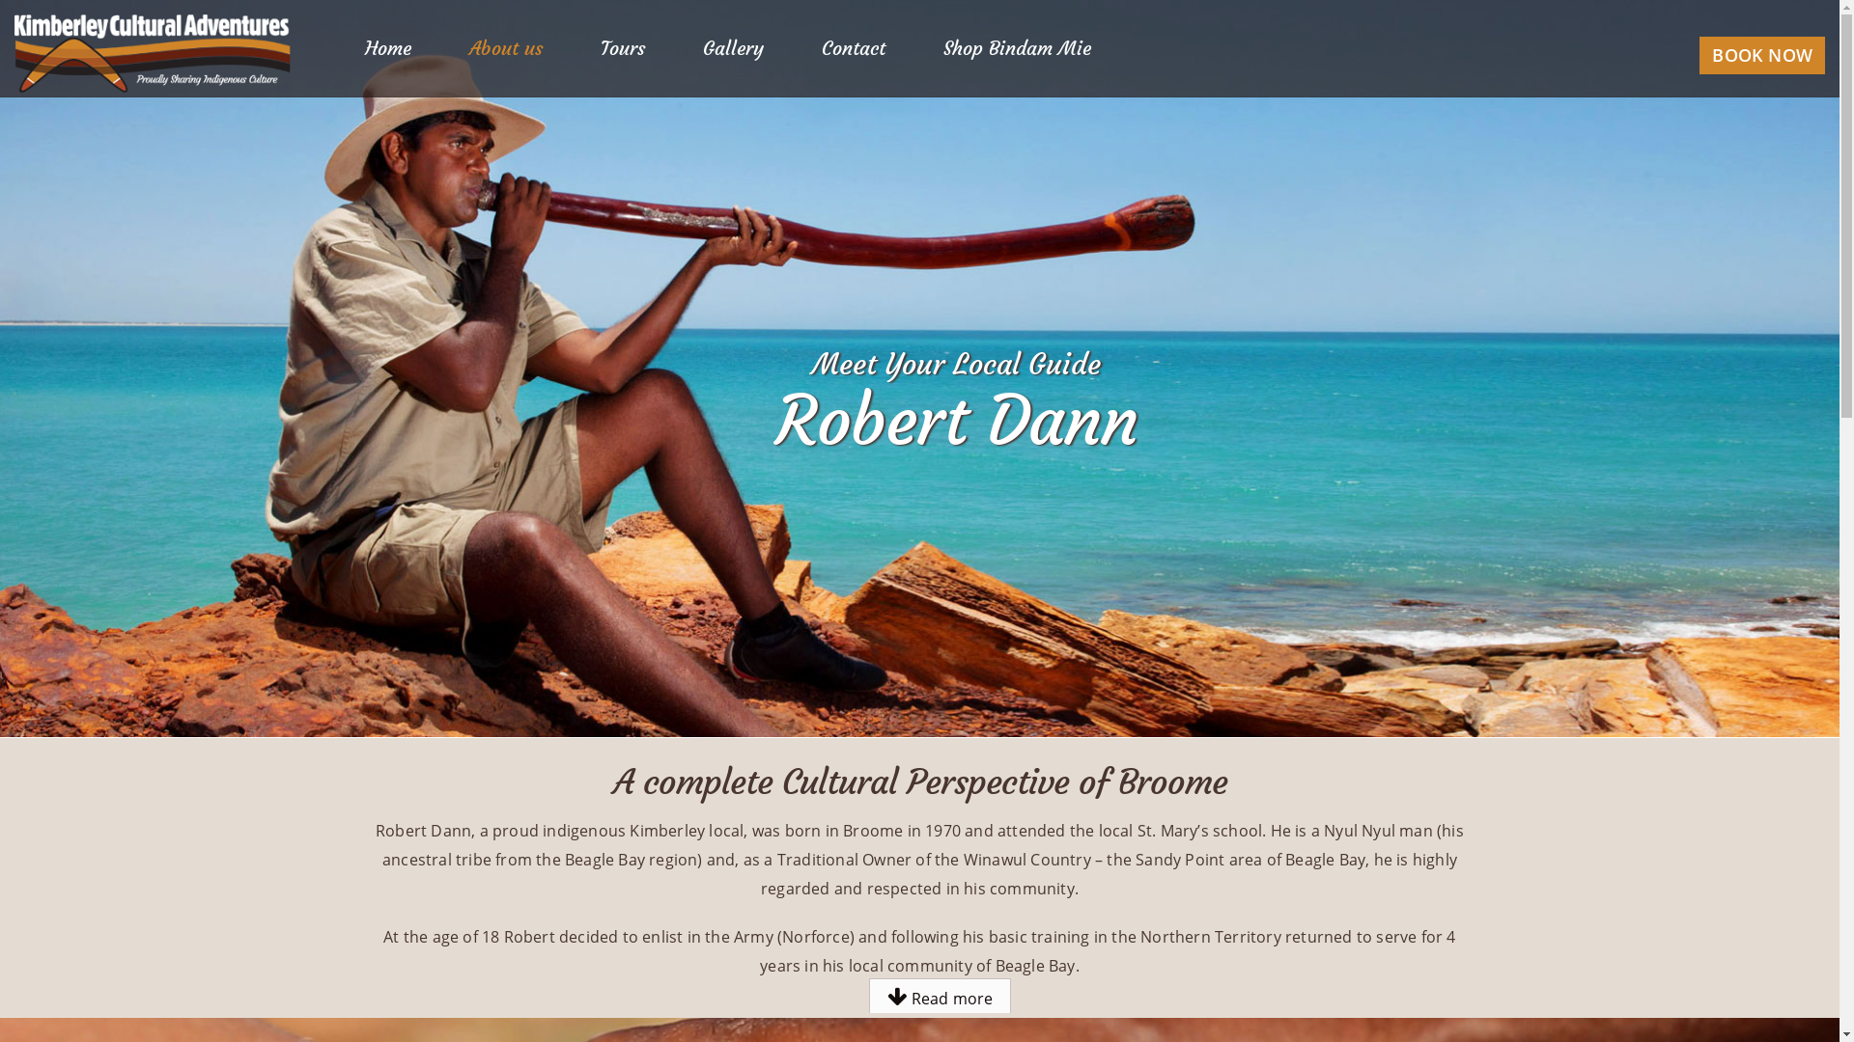 Image resolution: width=1854 pixels, height=1042 pixels. What do you see at coordinates (623, 48) in the screenshot?
I see `Tours` at bounding box center [623, 48].